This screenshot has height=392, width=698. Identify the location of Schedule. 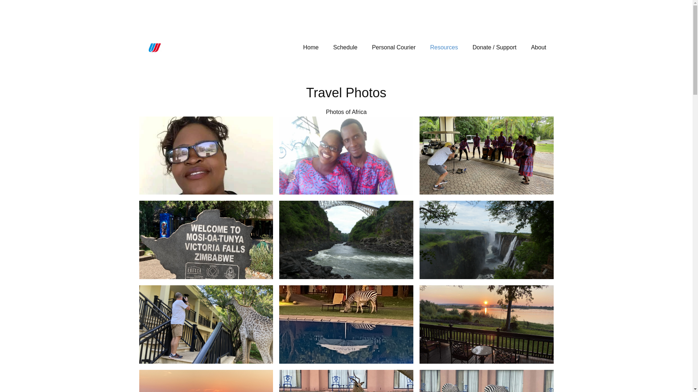
(345, 48).